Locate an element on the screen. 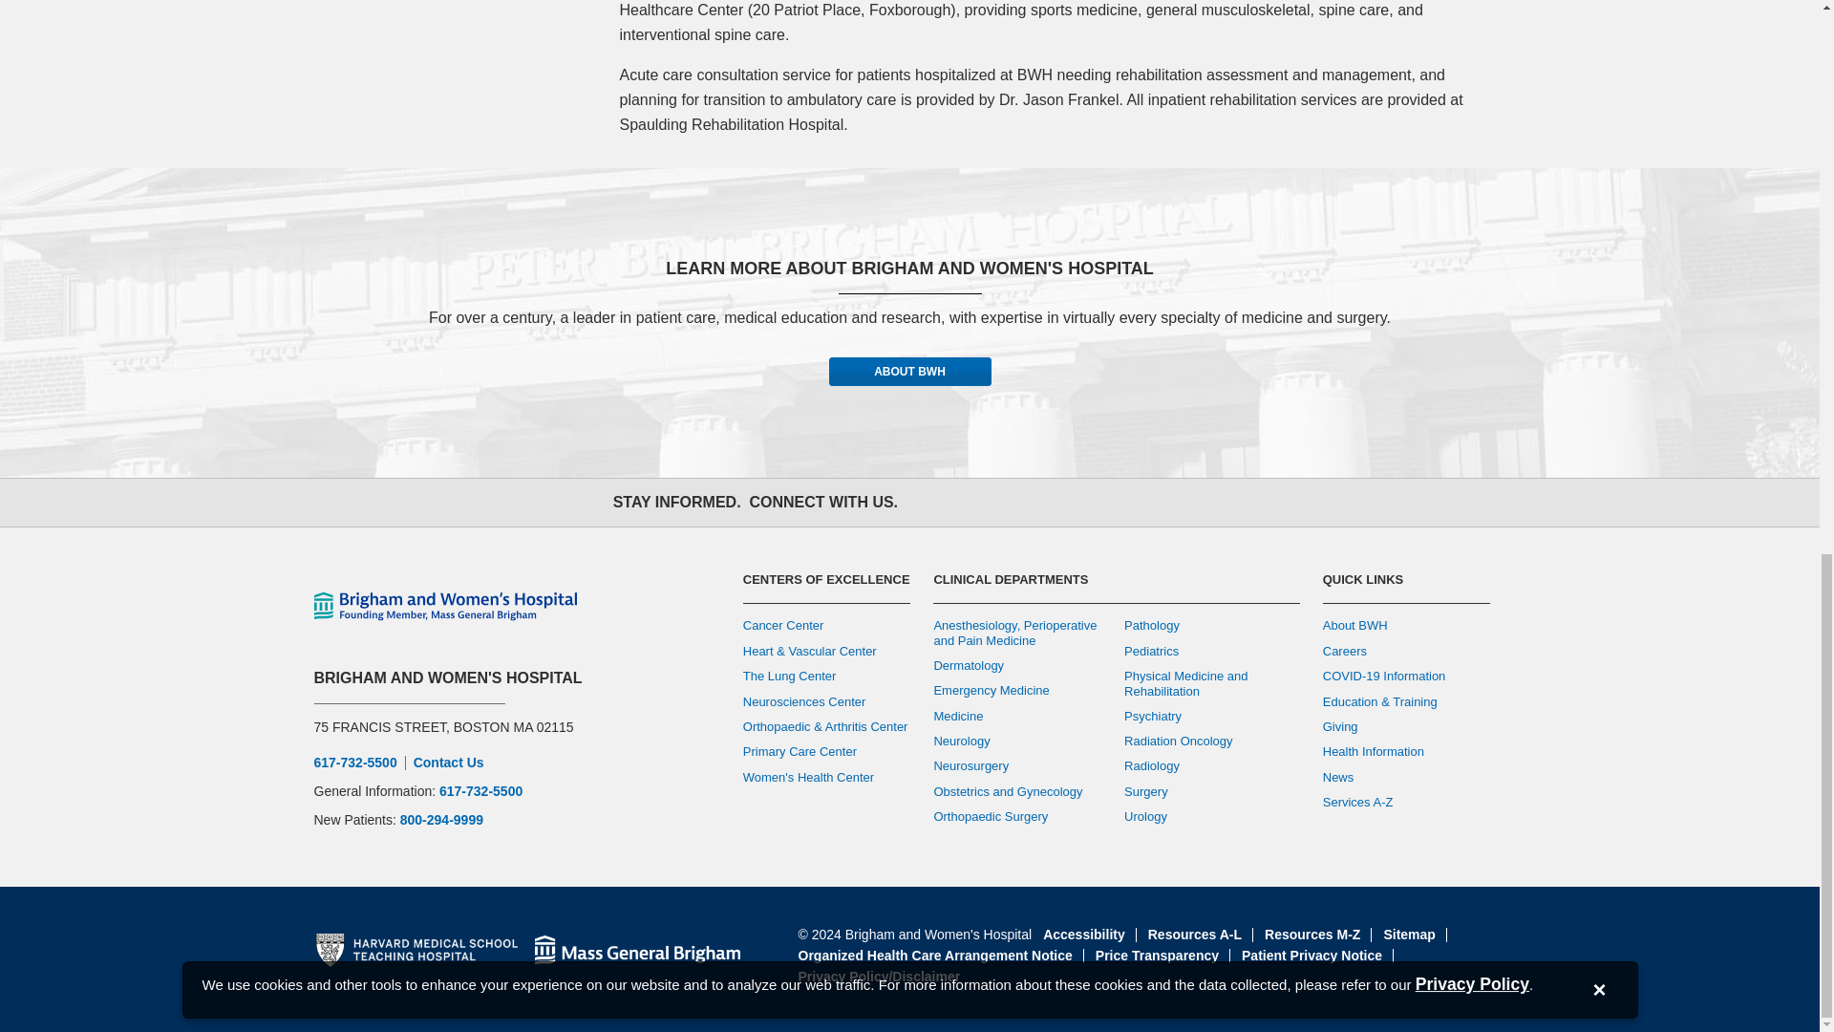 The height and width of the screenshot is (1032, 1834). YouTube is located at coordinates (1056, 503).